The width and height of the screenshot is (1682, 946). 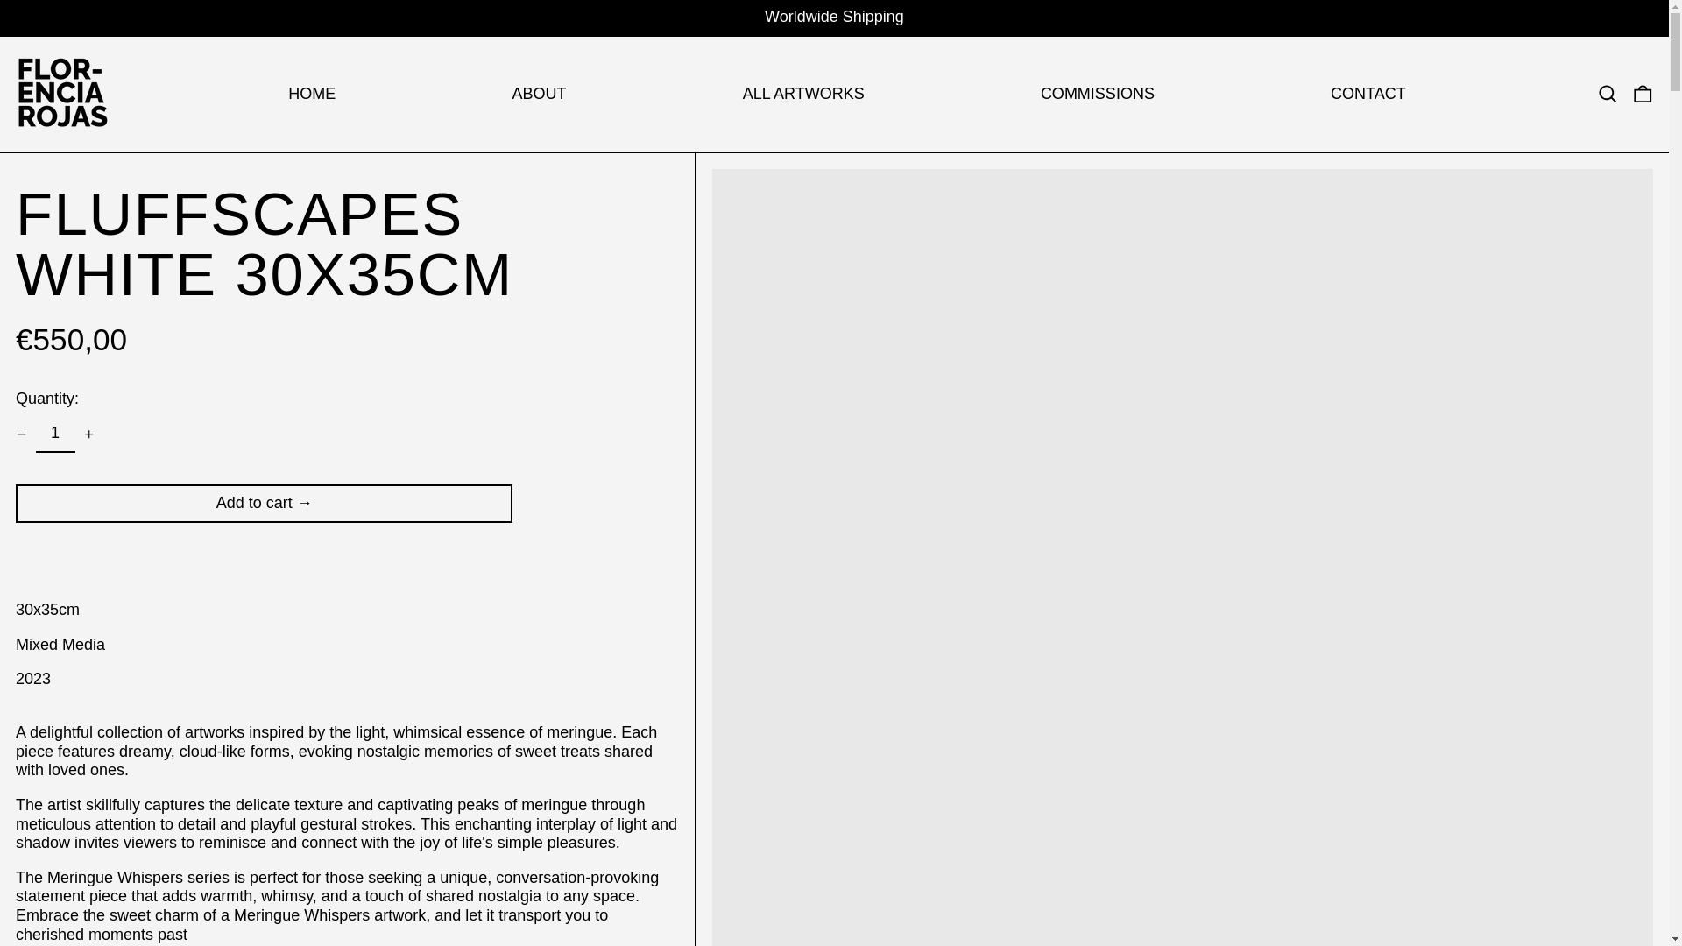 What do you see at coordinates (803, 95) in the screenshot?
I see `ALL ARTWORKS` at bounding box center [803, 95].